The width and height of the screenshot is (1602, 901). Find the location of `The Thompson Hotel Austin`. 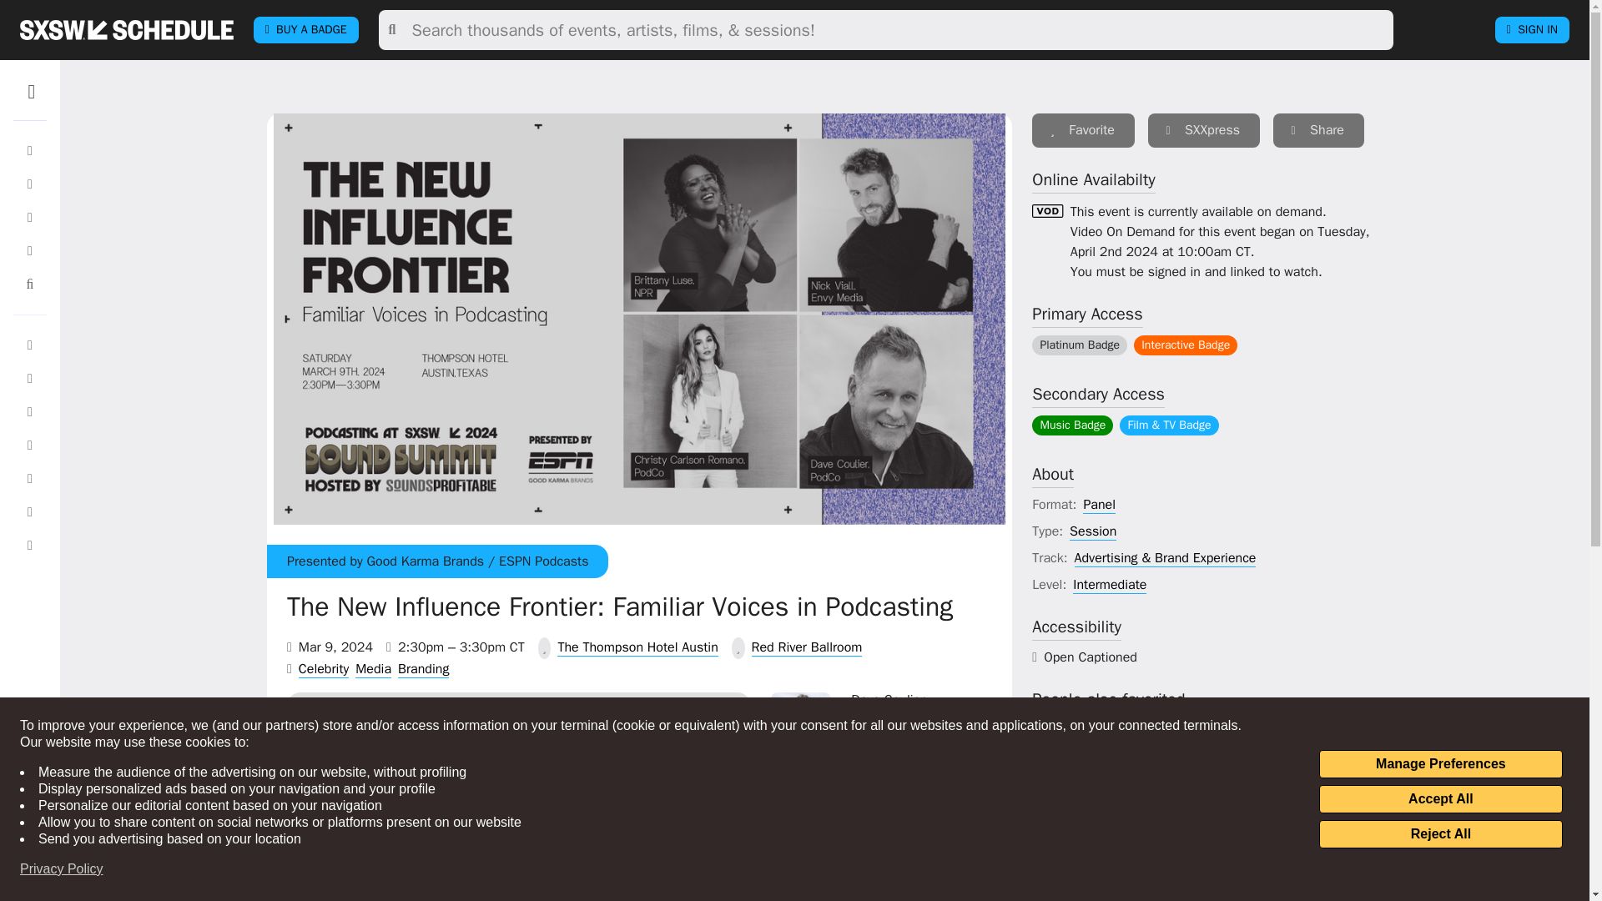

The Thompson Hotel Austin is located at coordinates (637, 647).